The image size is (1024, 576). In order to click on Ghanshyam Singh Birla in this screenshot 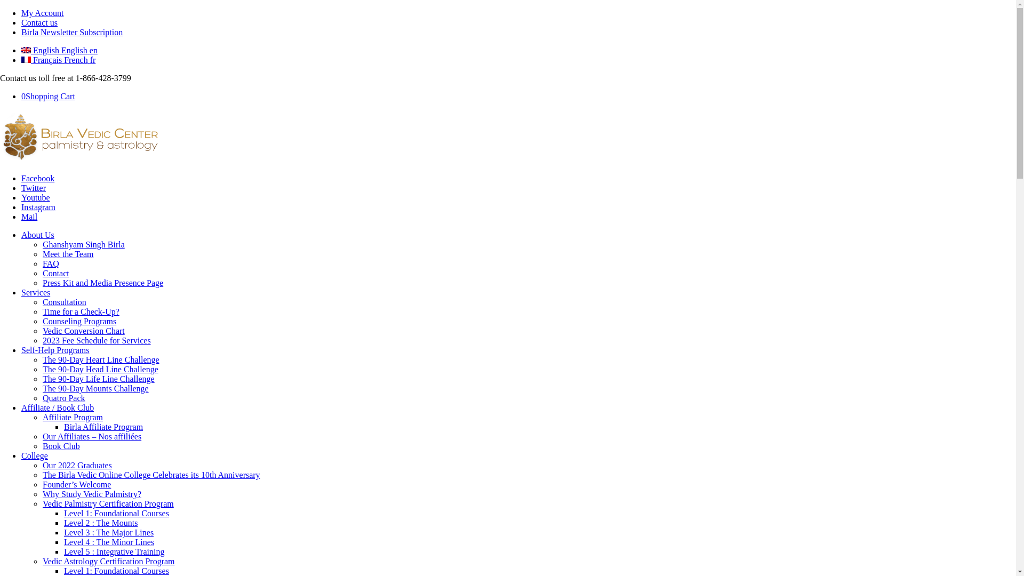, I will do `click(84, 244)`.